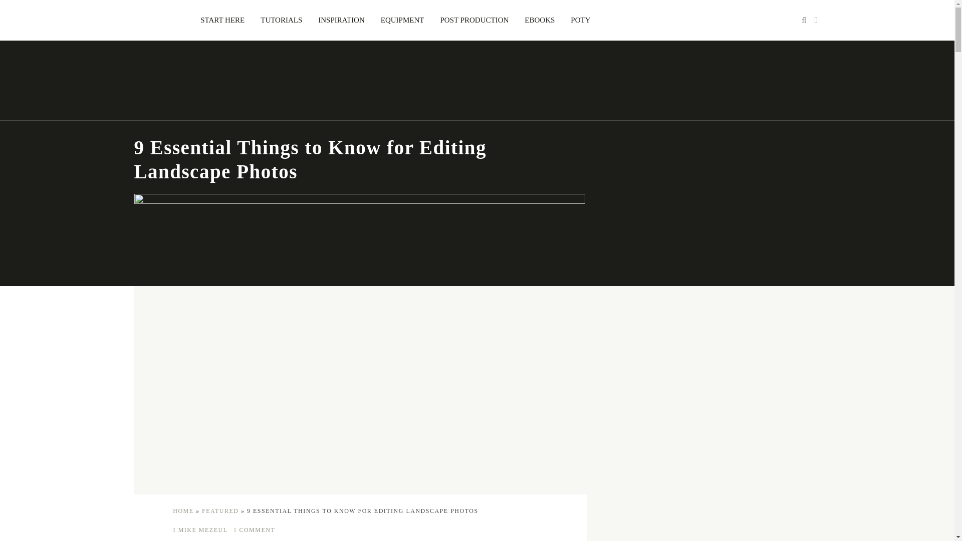 The width and height of the screenshot is (962, 541). What do you see at coordinates (222, 20) in the screenshot?
I see `START HERE` at bounding box center [222, 20].